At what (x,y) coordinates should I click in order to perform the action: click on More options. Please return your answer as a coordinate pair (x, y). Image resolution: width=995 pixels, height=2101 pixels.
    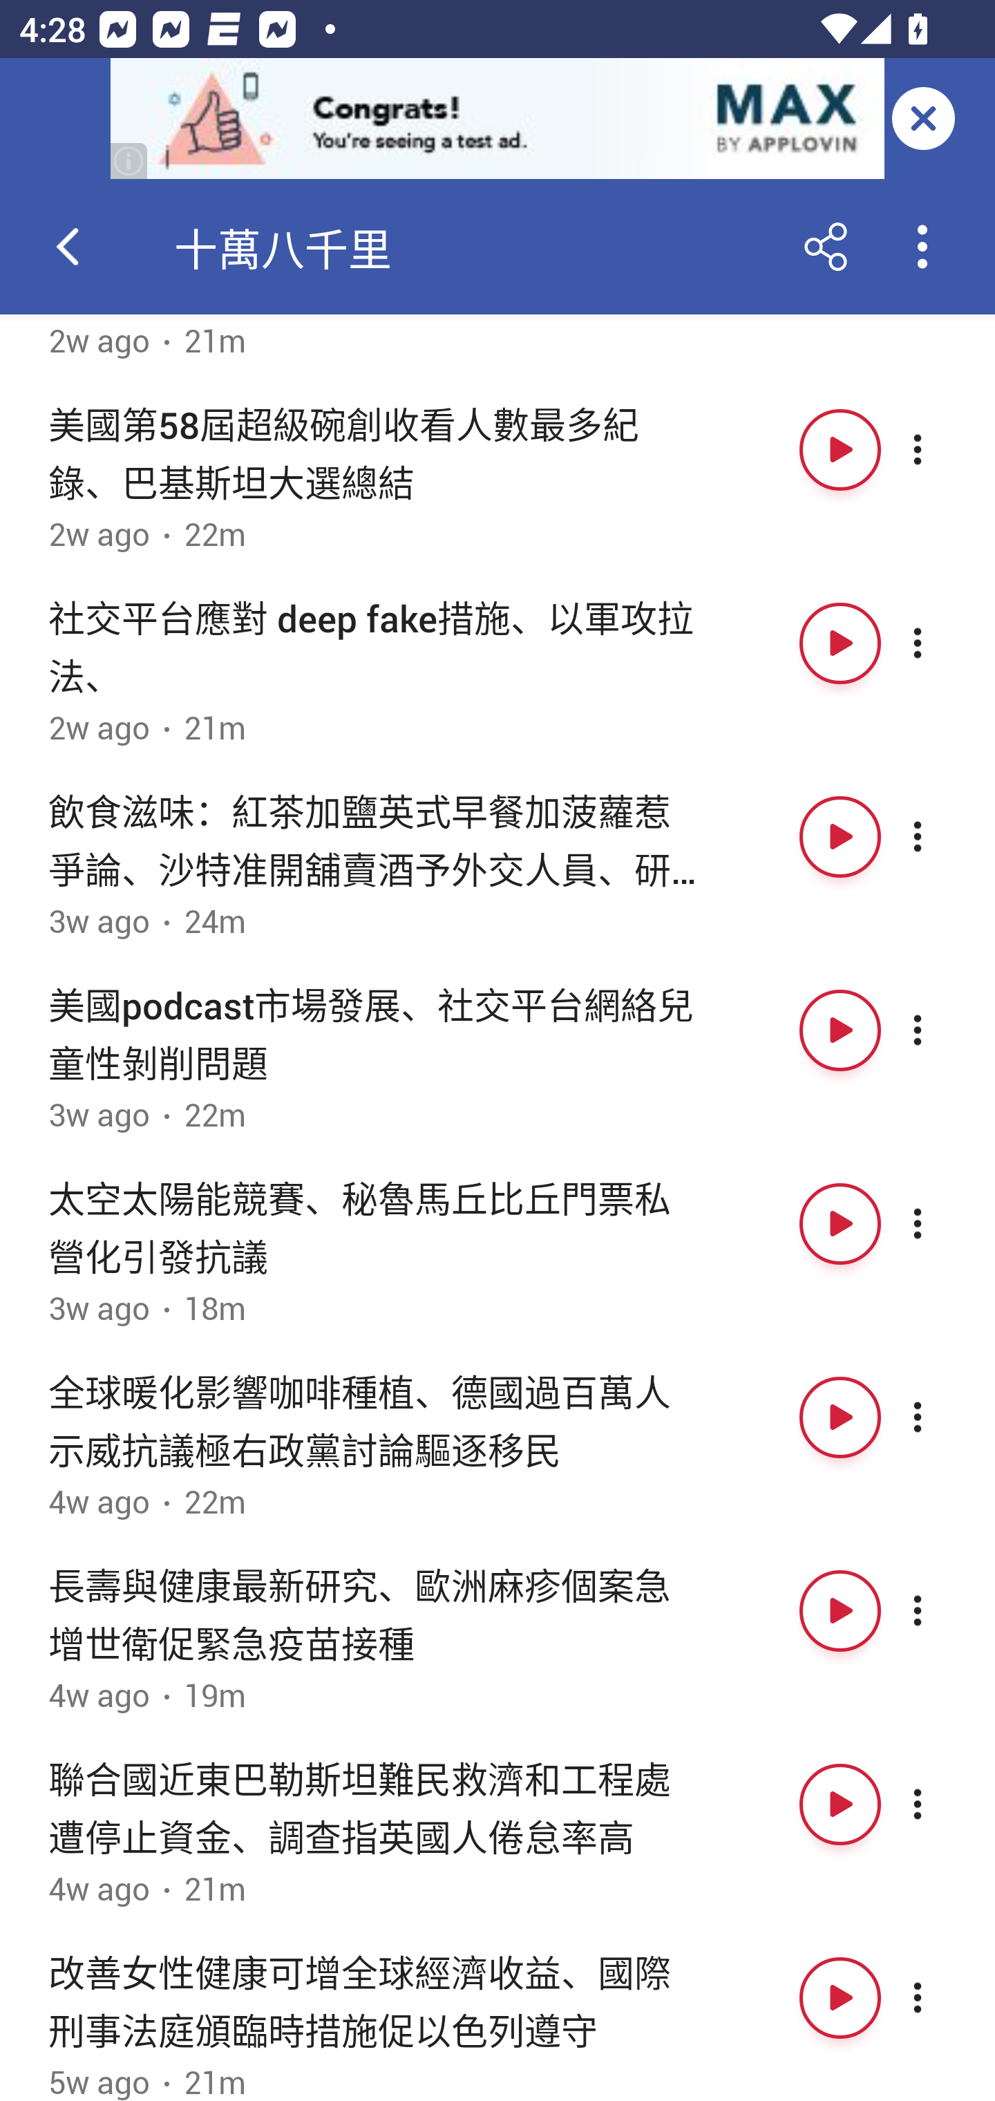
    Looking at the image, I should click on (941, 1223).